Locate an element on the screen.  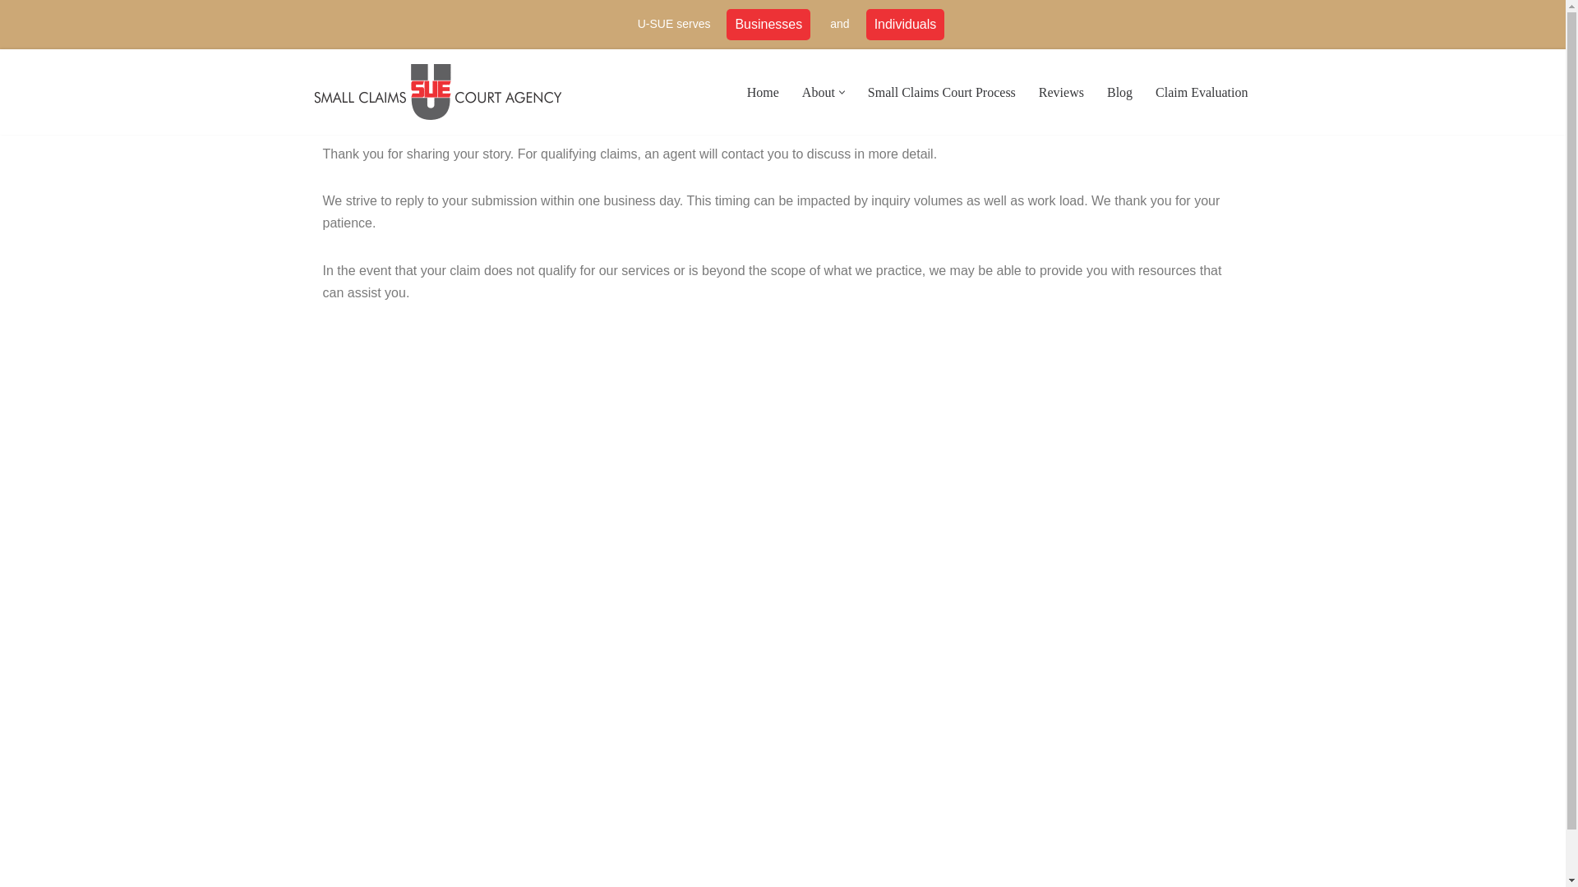
Claim Evaluation is located at coordinates (1202, 92).